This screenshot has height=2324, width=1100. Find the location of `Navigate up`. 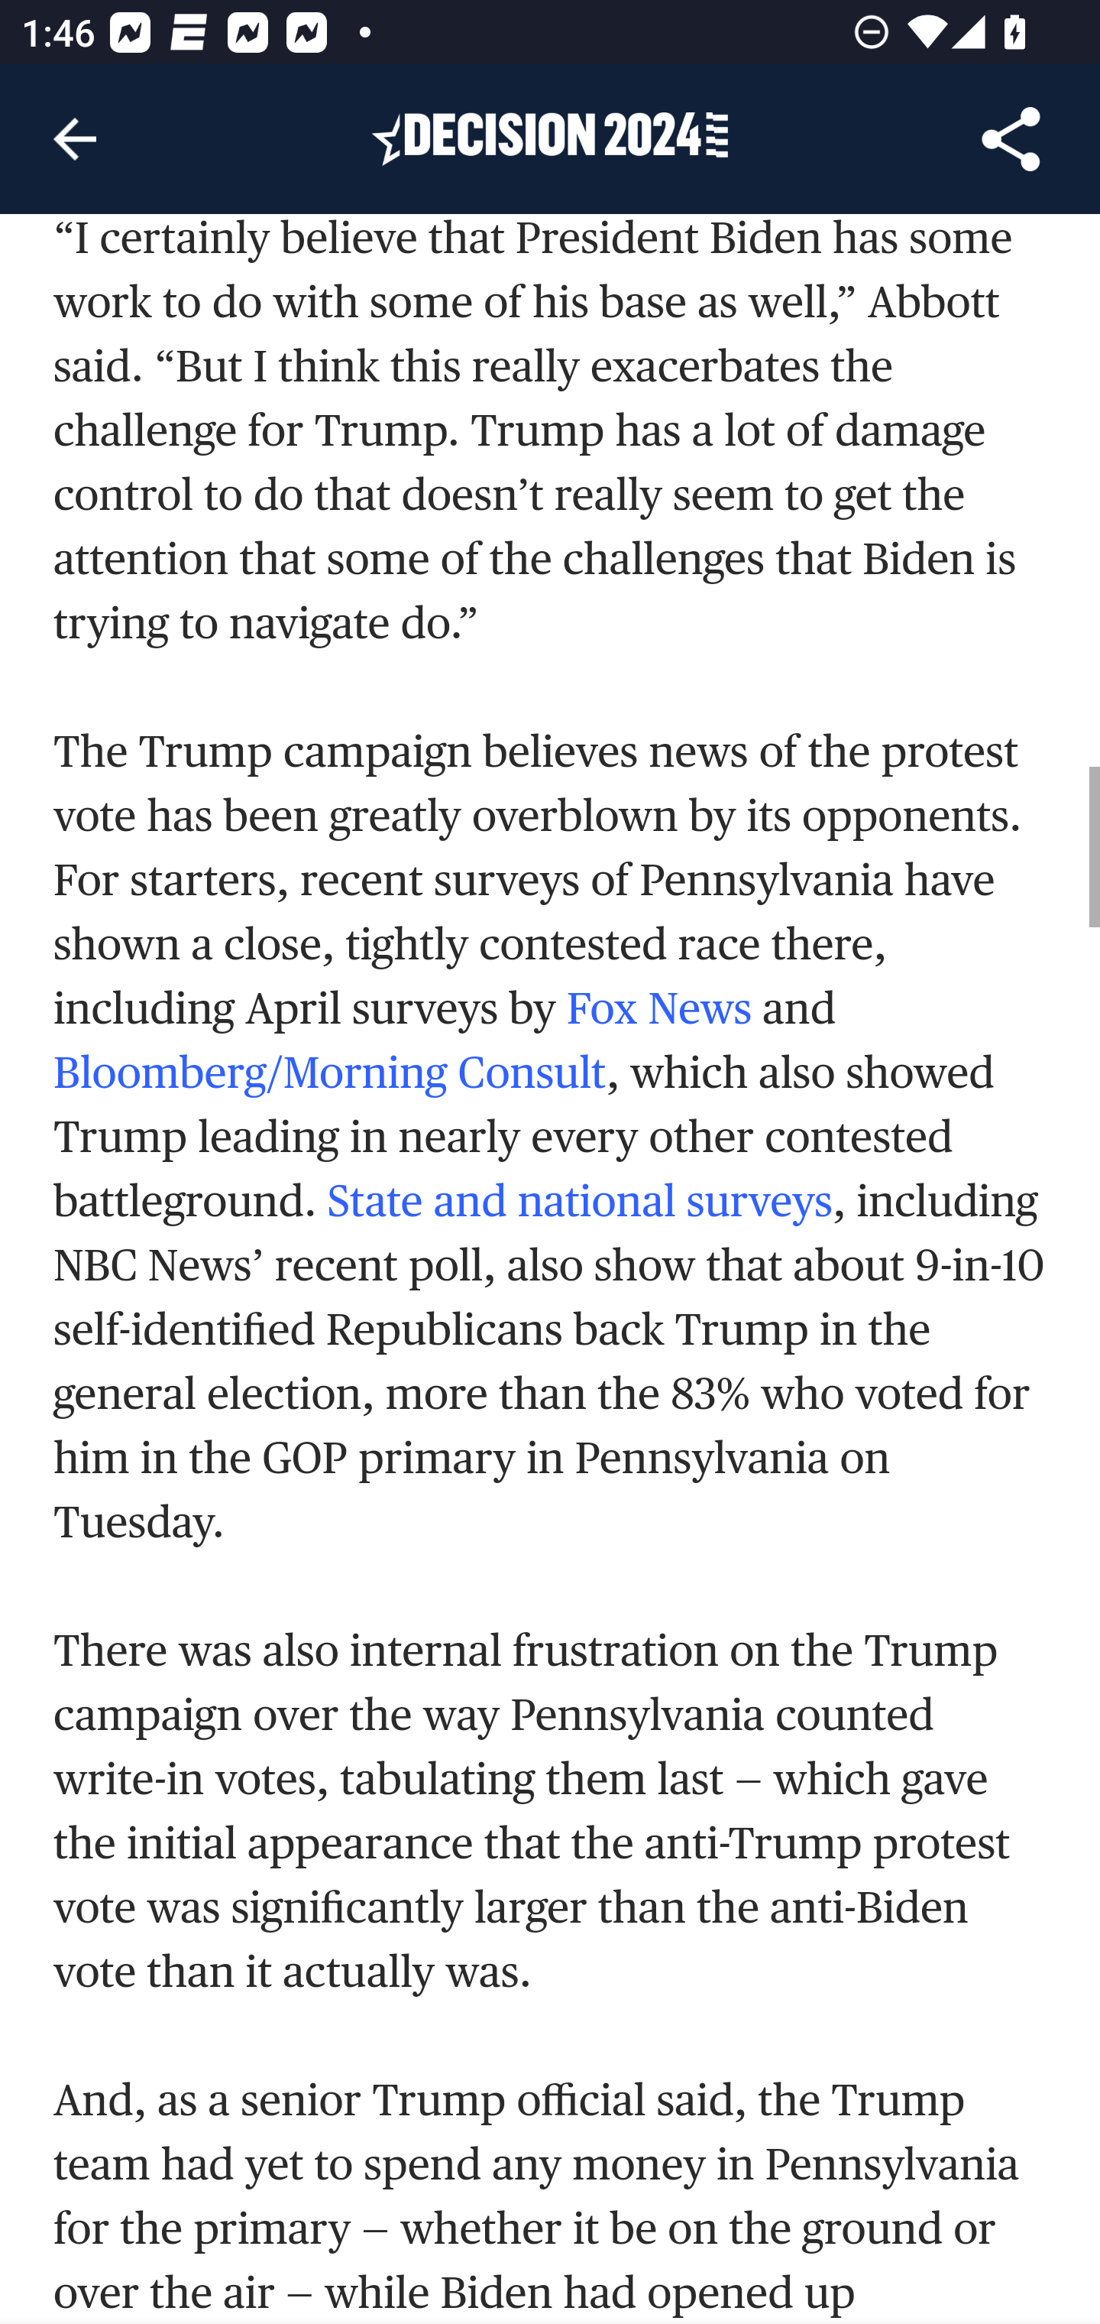

Navigate up is located at coordinates (75, 139).